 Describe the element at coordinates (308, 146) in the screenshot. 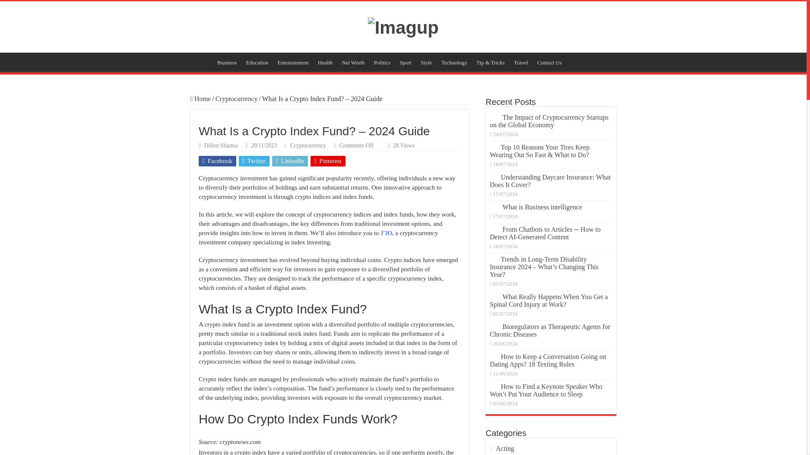

I see `Cryptocurrency` at that location.